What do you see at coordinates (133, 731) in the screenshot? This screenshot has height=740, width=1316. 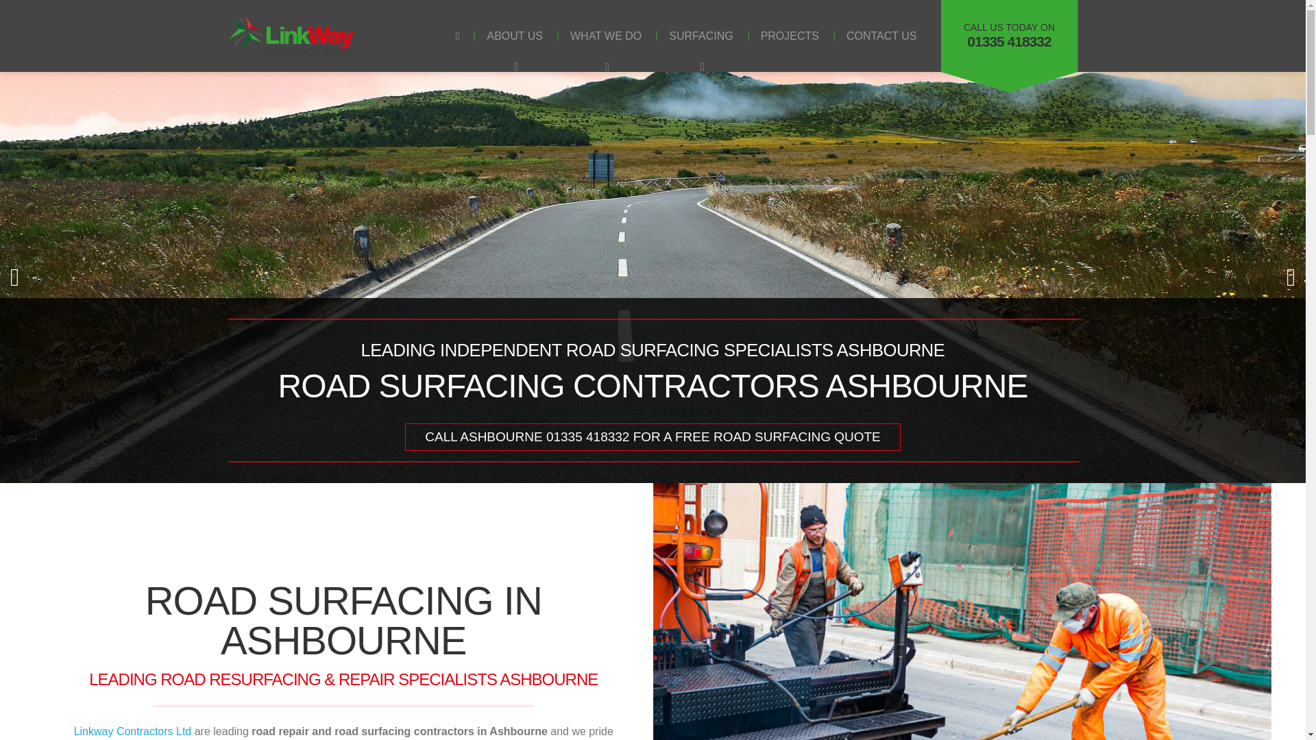 I see `Linkway Contractors Ltd` at bounding box center [133, 731].